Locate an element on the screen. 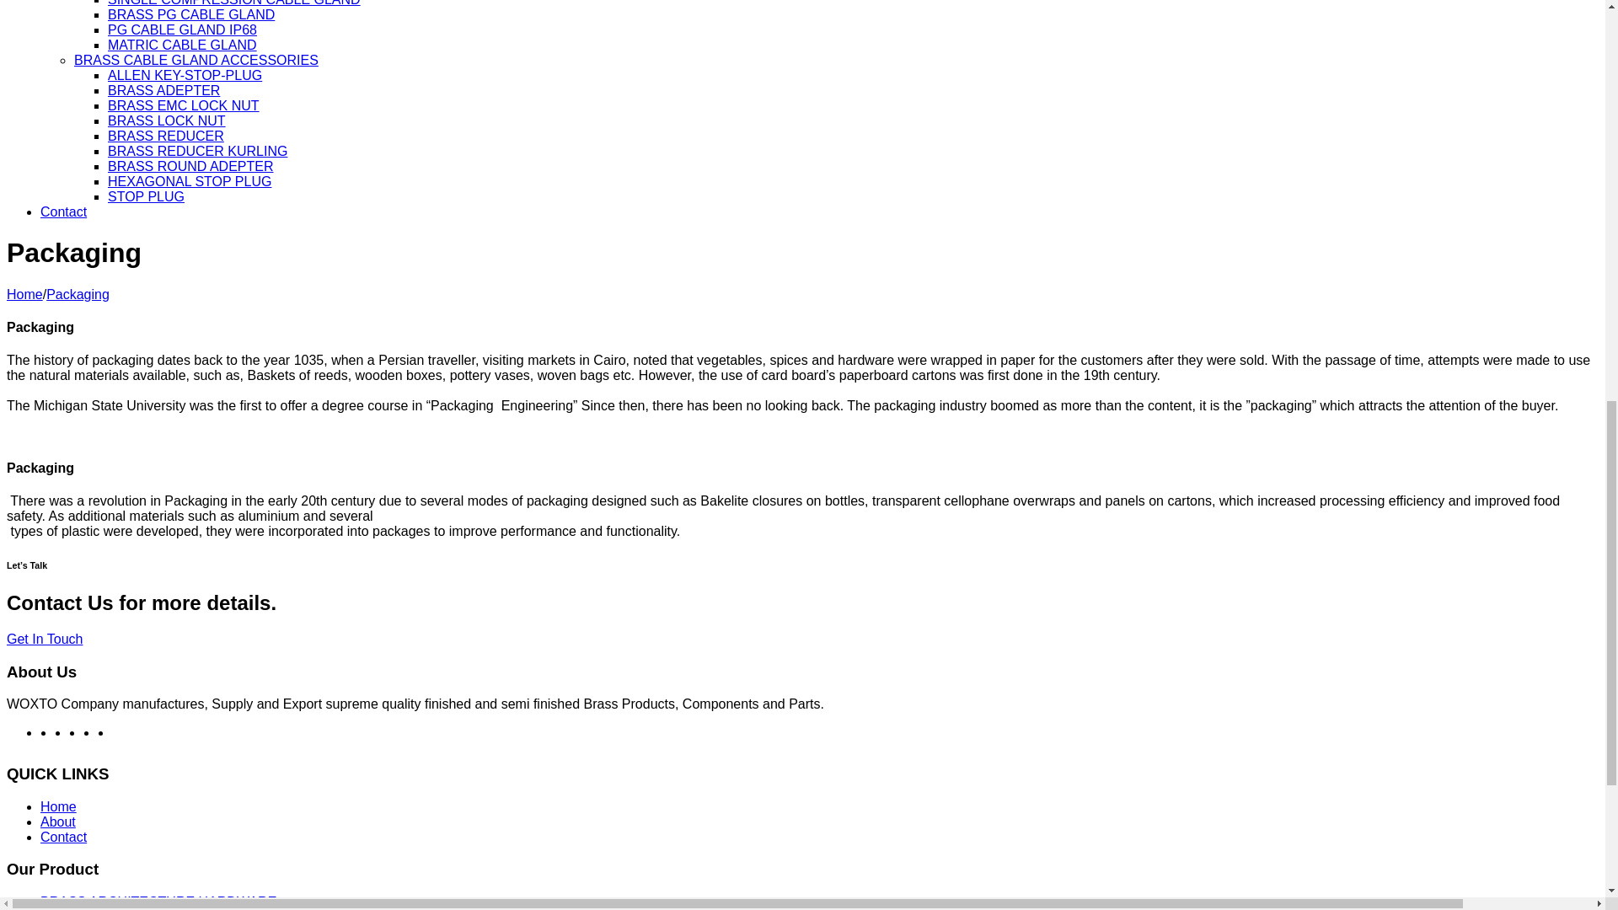 This screenshot has width=1618, height=910. PG CABLE GLAND IP68 is located at coordinates (182, 30).